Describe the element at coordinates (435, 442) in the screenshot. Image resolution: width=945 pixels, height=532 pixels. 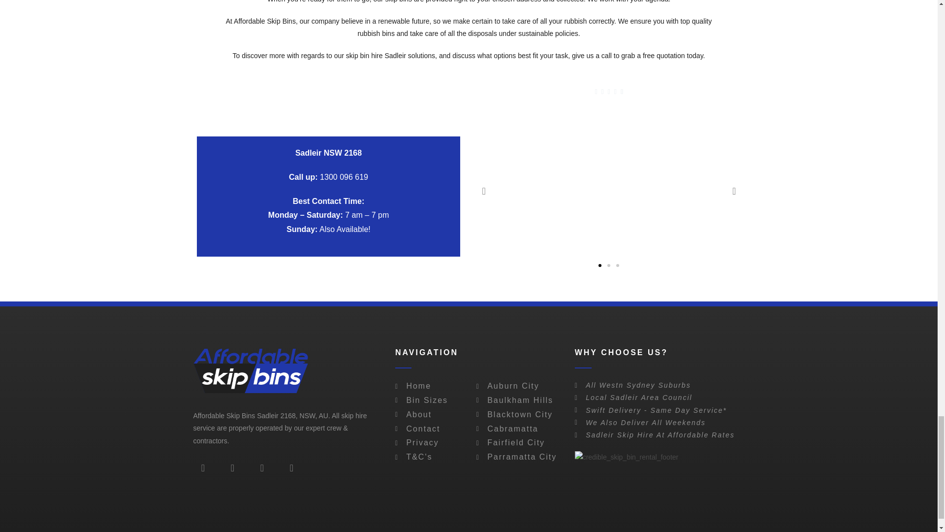
I see `Privacy` at that location.